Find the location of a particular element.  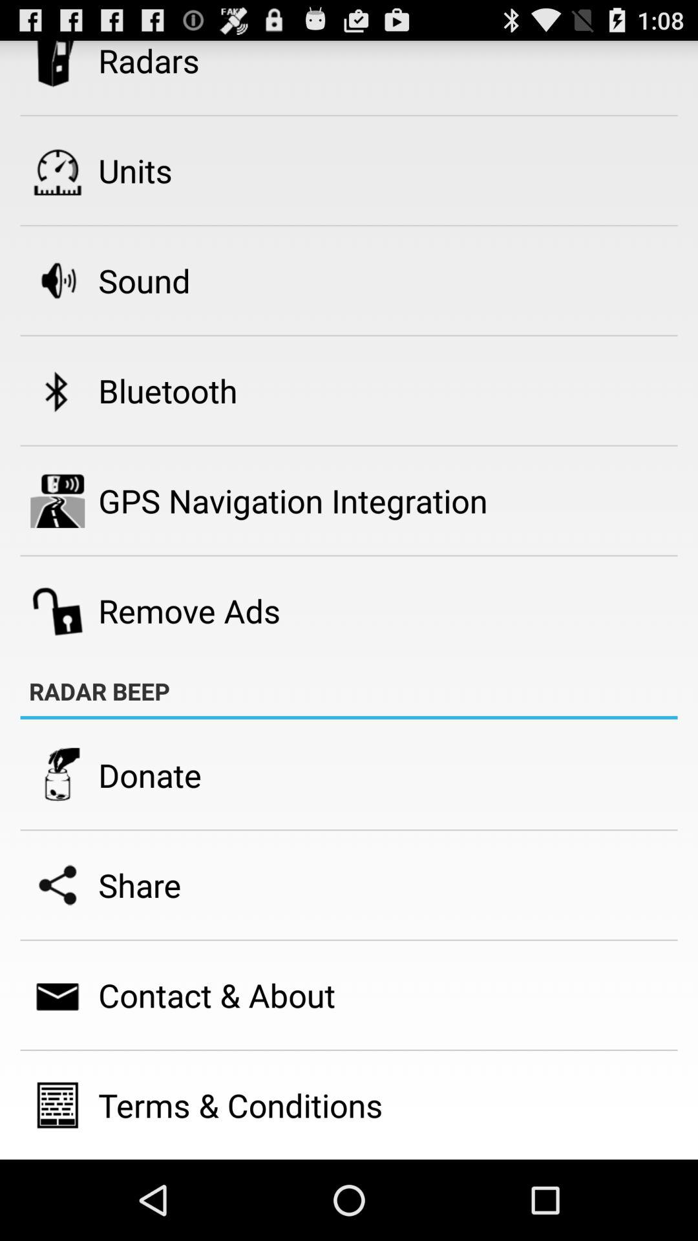

scroll until remove ads app is located at coordinates (189, 610).